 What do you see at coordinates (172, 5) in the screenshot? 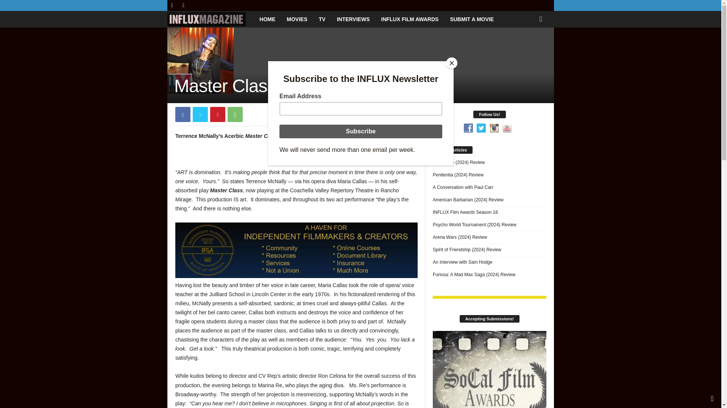
I see `Facebook` at bounding box center [172, 5].